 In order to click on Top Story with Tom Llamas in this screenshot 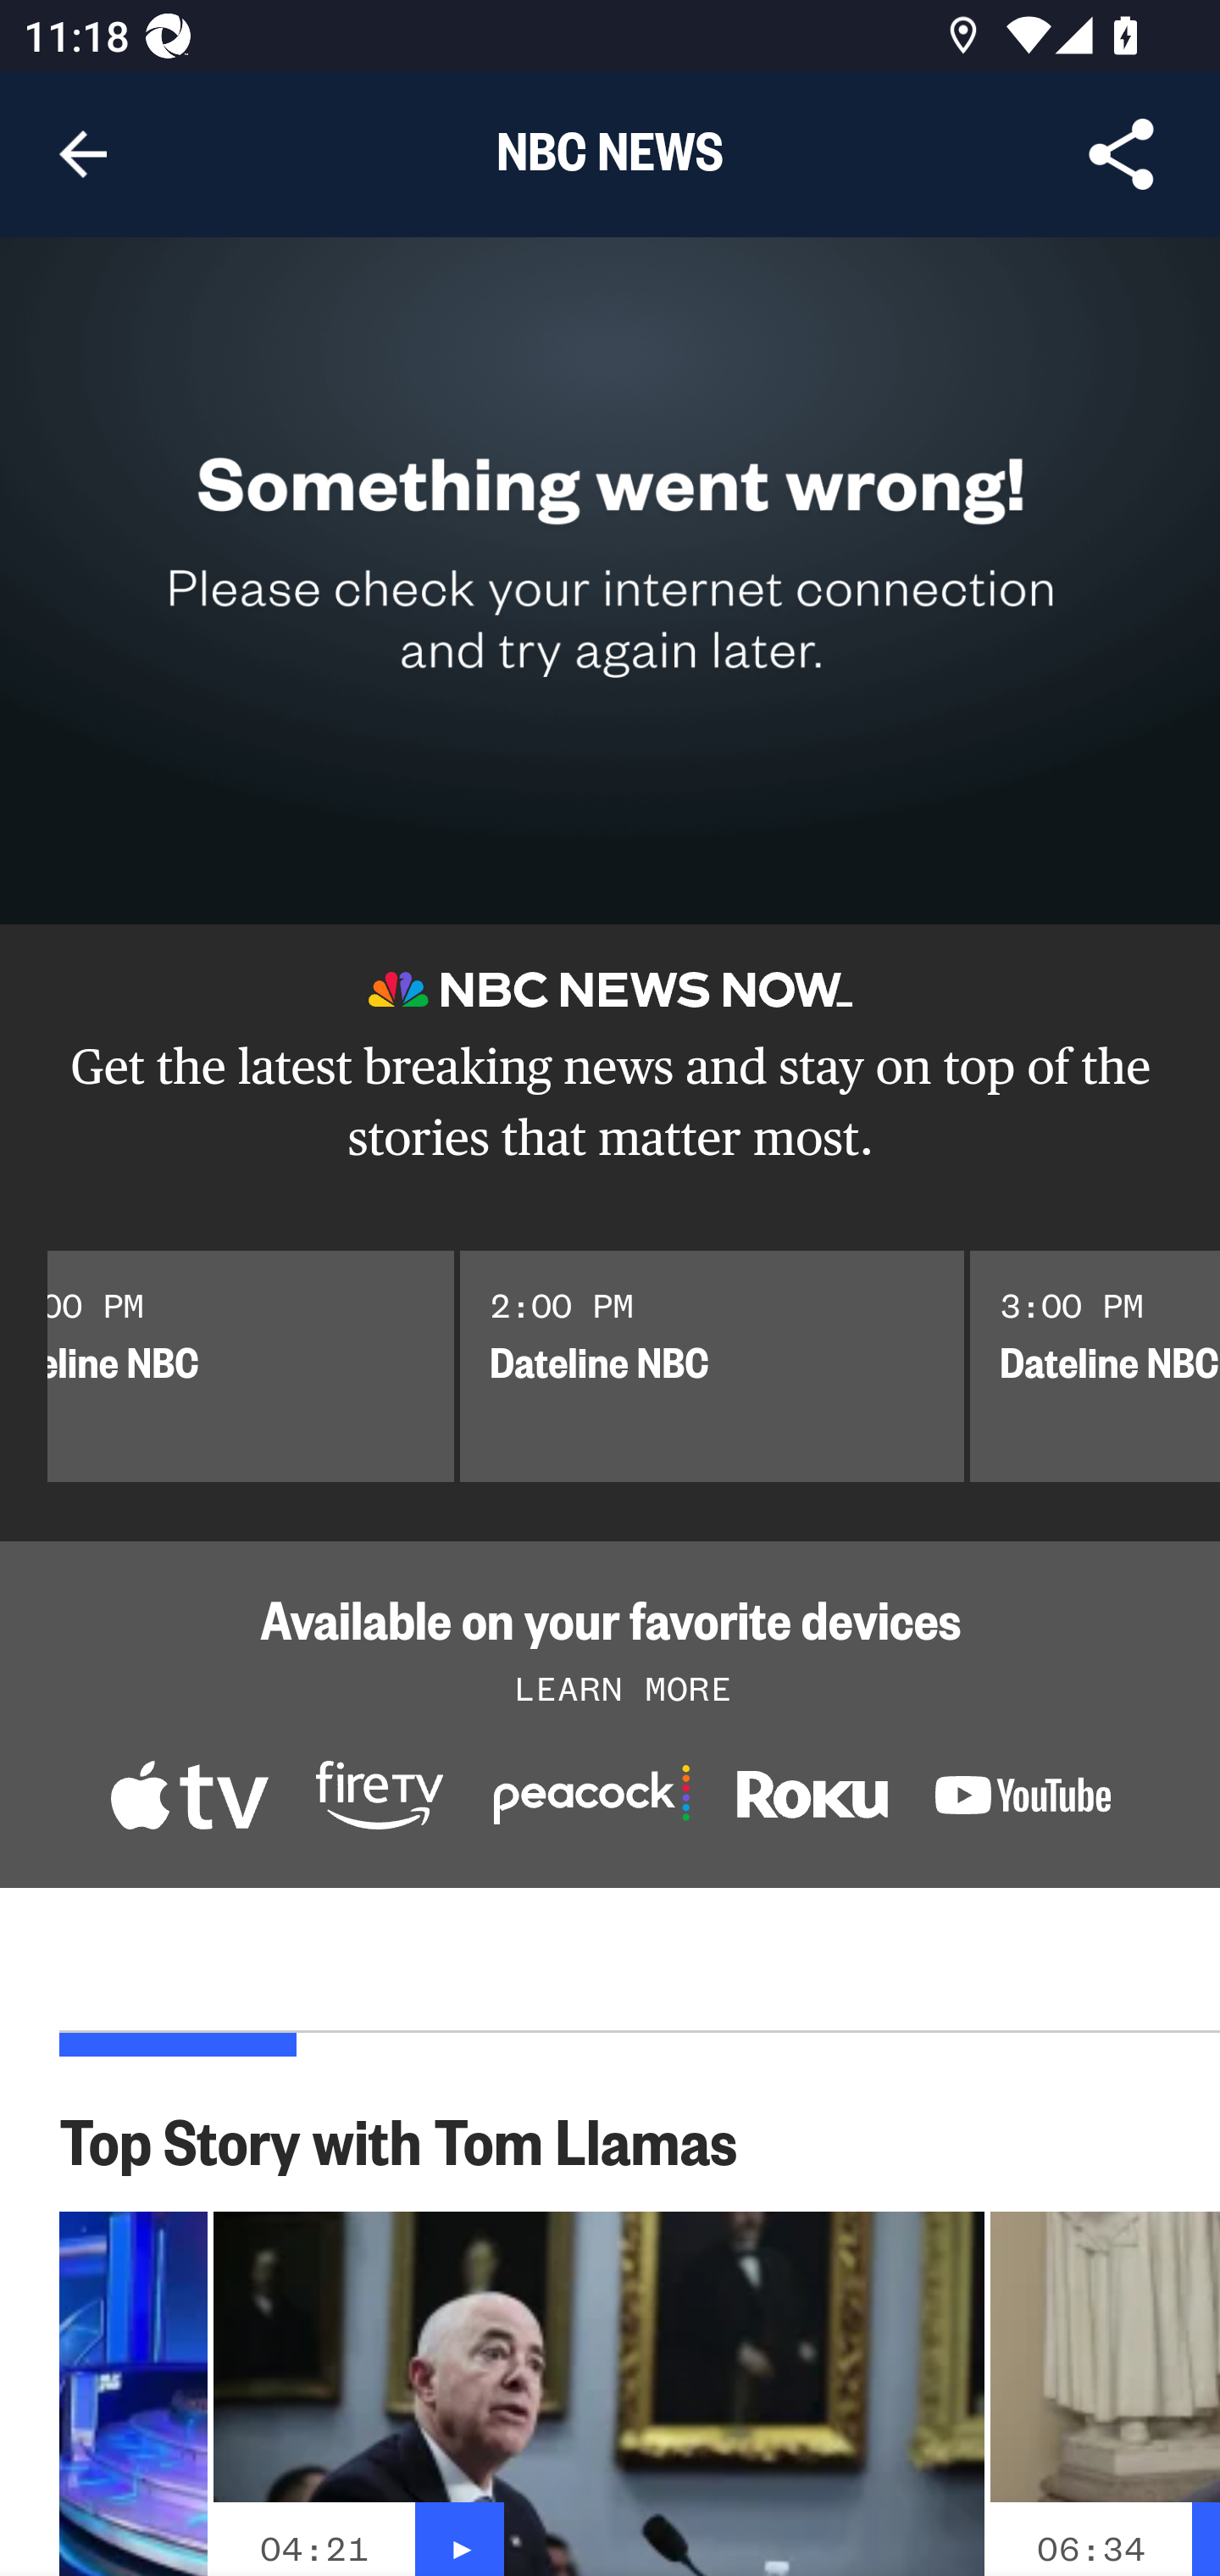, I will do `click(416, 2139)`.